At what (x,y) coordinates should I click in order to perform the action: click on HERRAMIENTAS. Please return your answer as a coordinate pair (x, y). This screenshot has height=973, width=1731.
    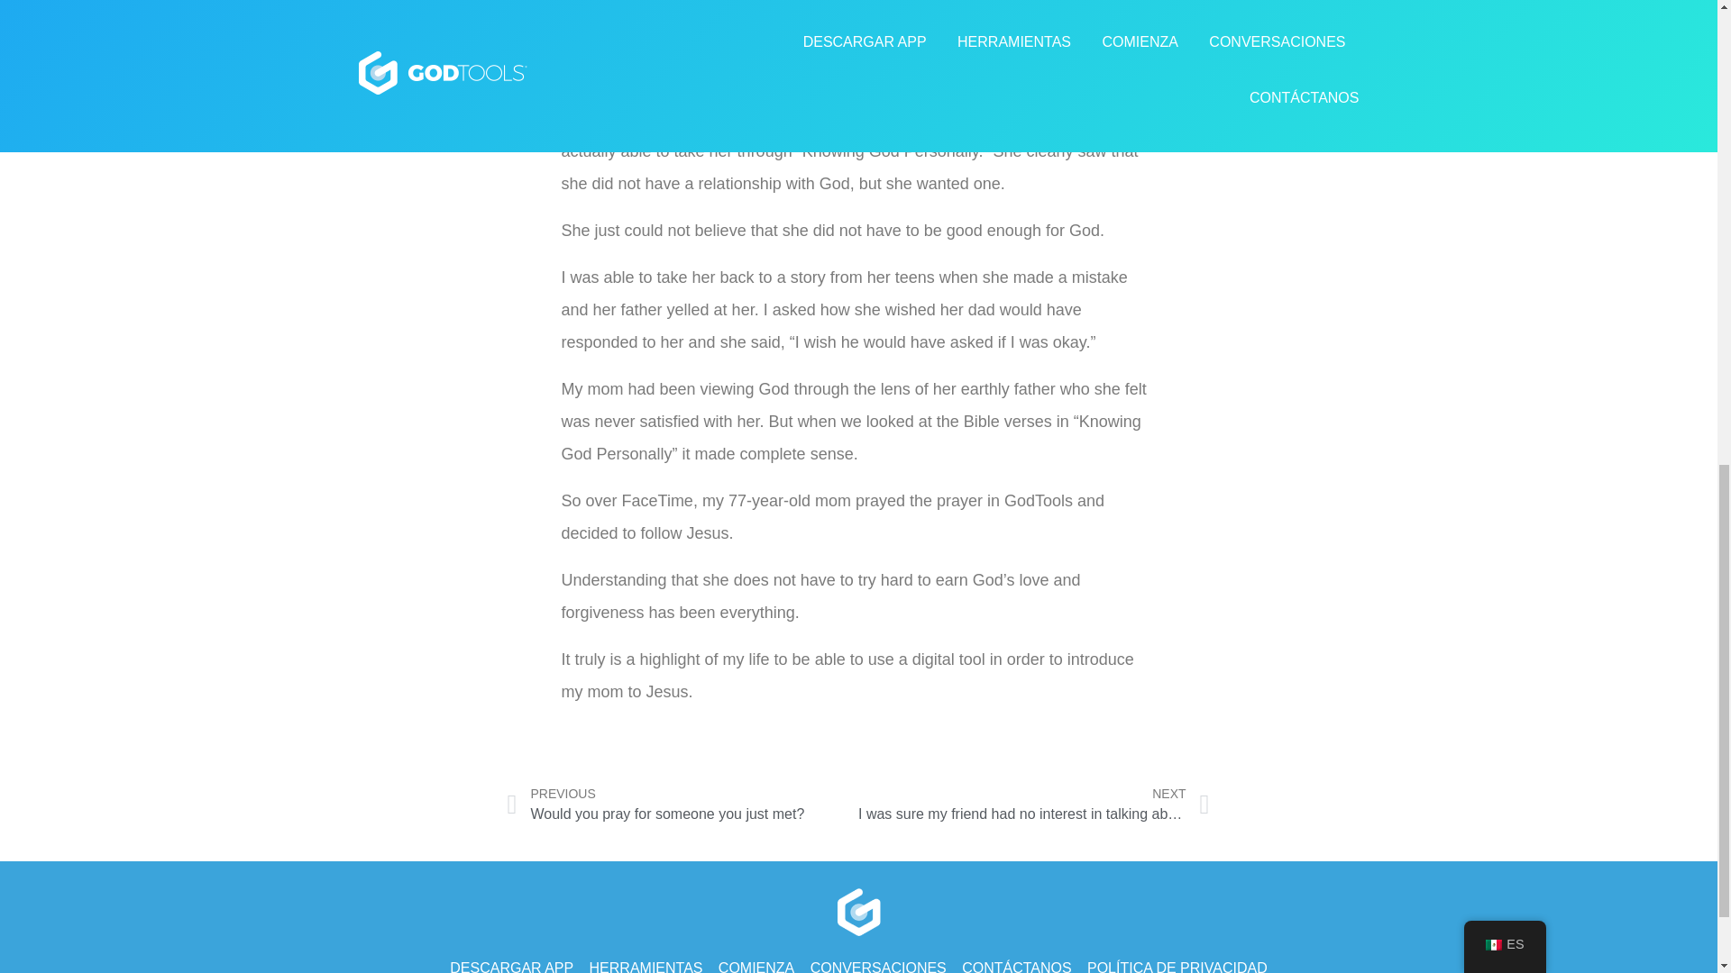
    Looking at the image, I should click on (682, 804).